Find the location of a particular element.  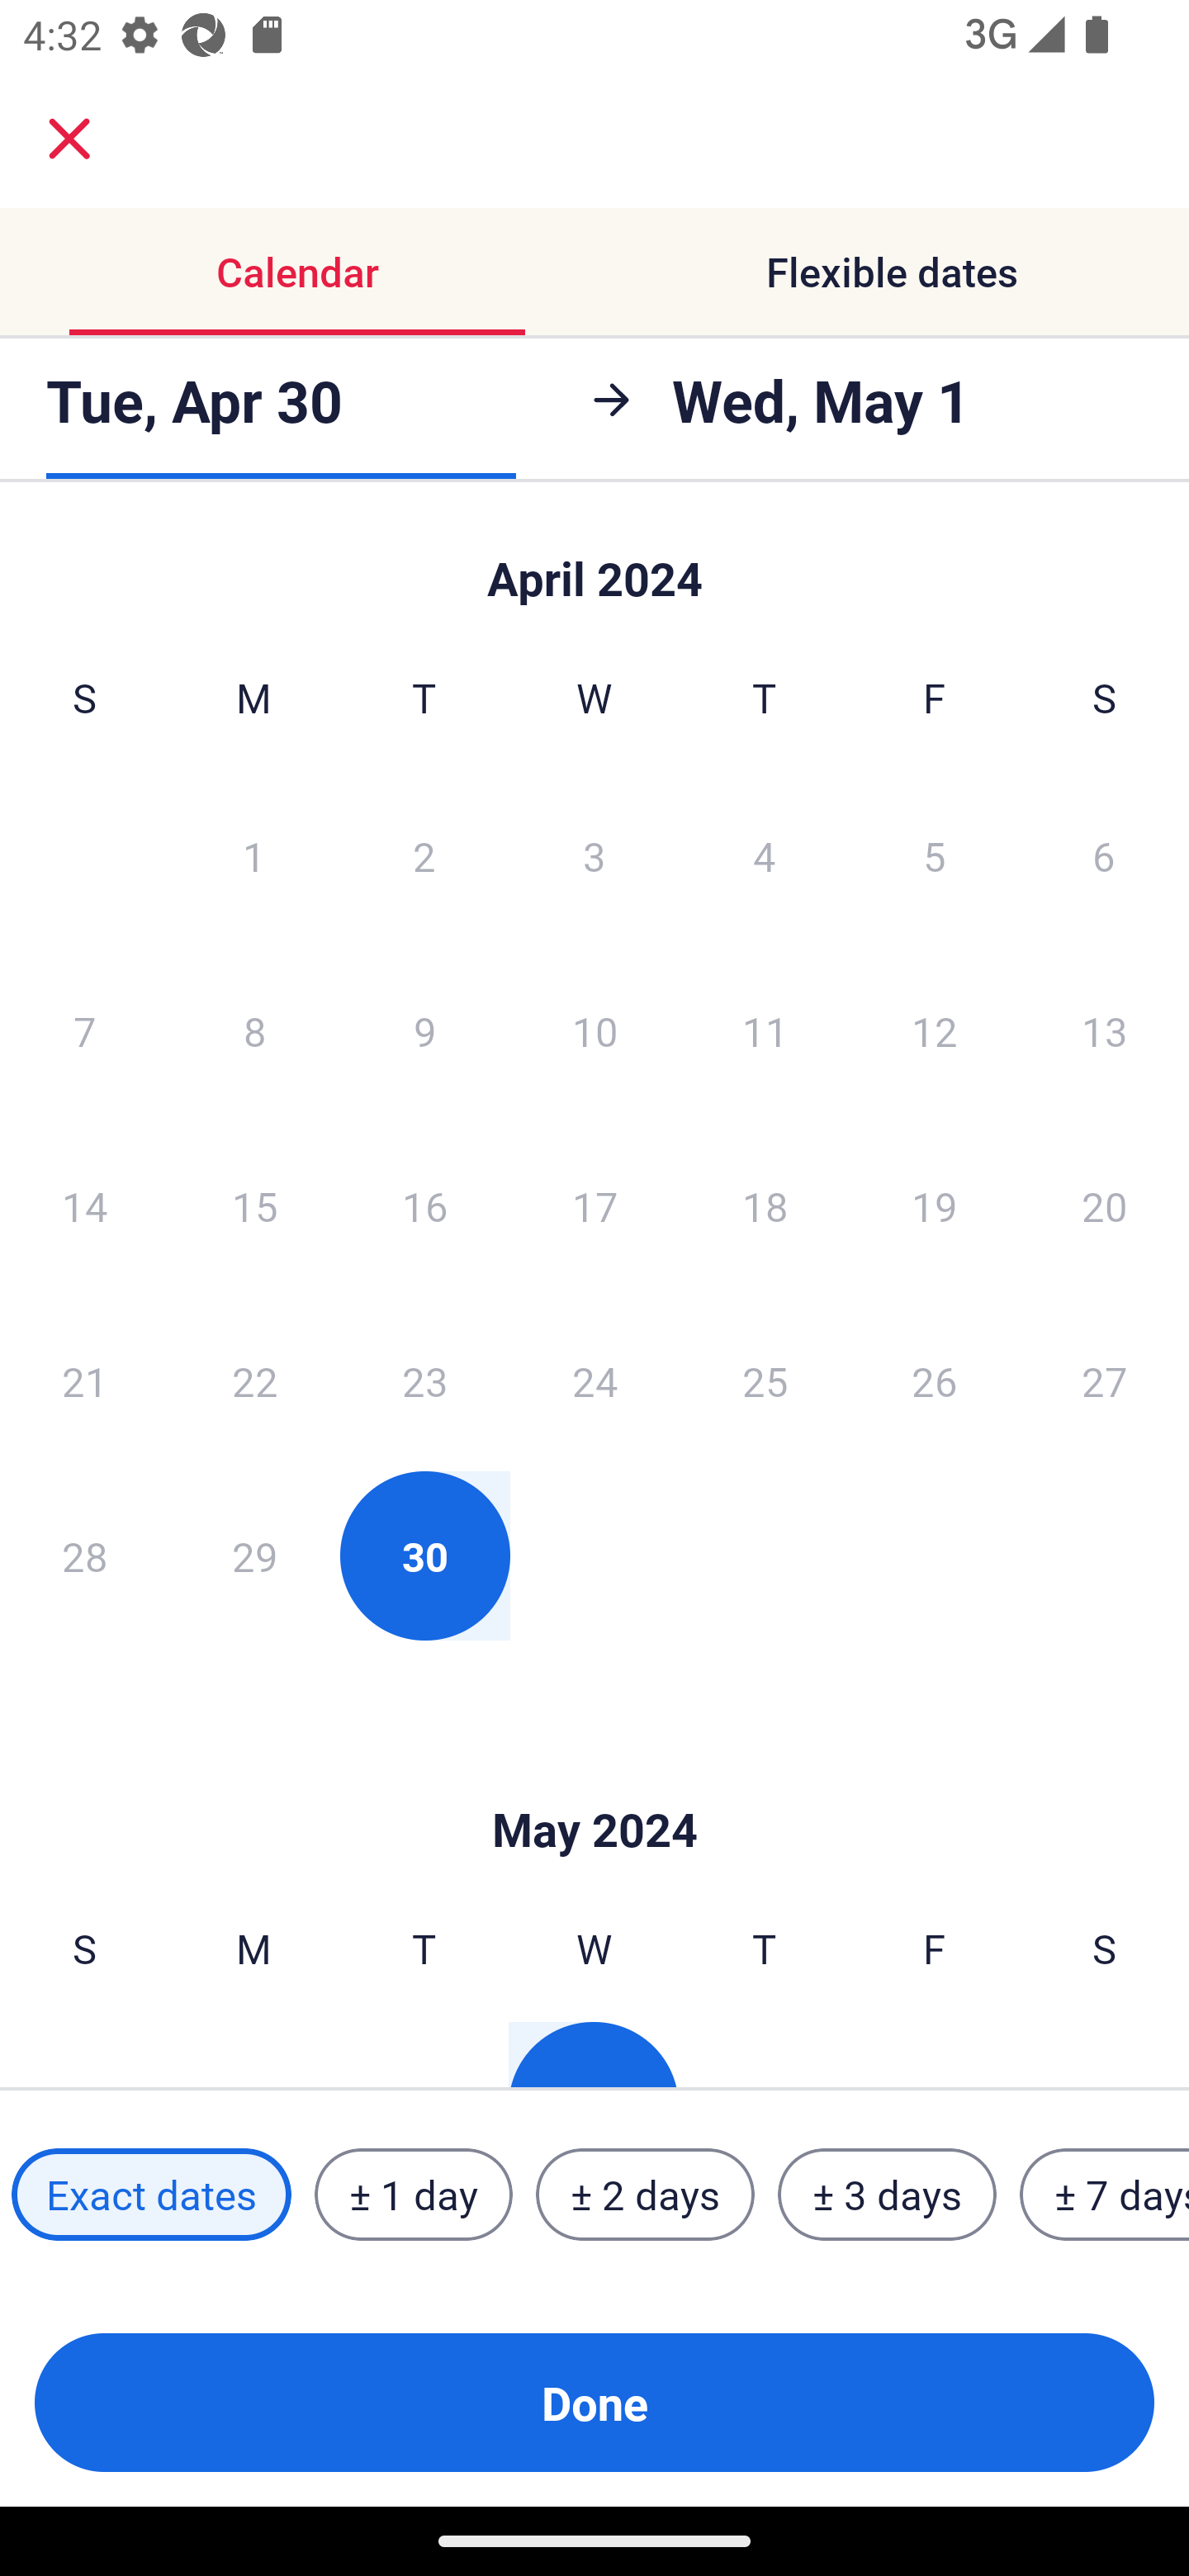

Exact dates is located at coordinates (151, 2195).